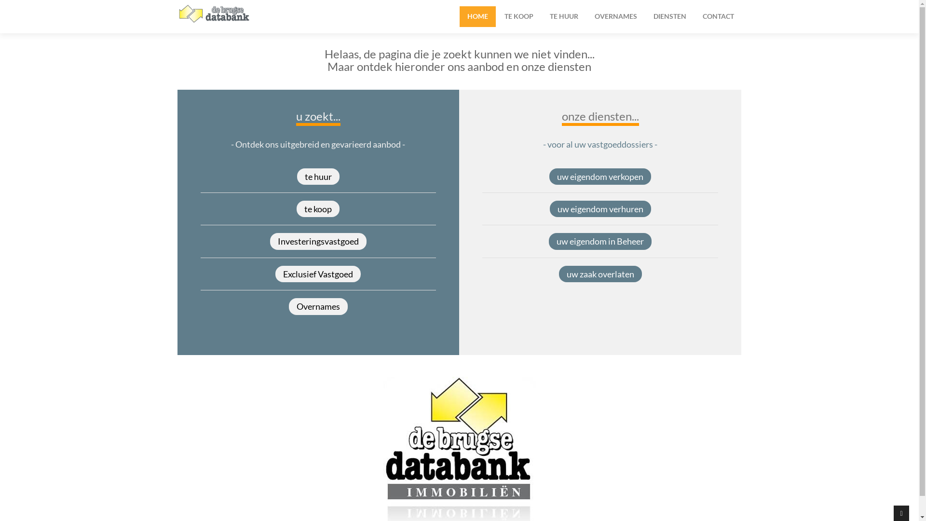  I want to click on TE HUUR, so click(564, 16).